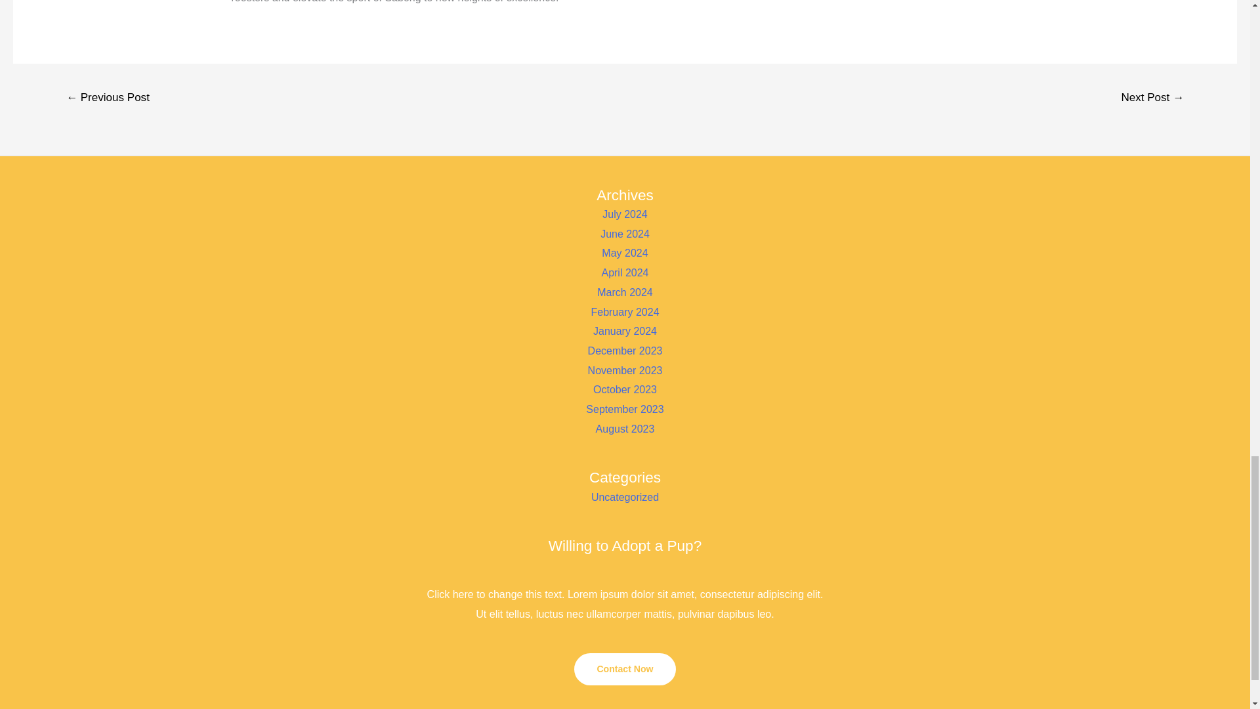 This screenshot has height=709, width=1260. Describe the element at coordinates (625, 370) in the screenshot. I see `November 2023` at that location.